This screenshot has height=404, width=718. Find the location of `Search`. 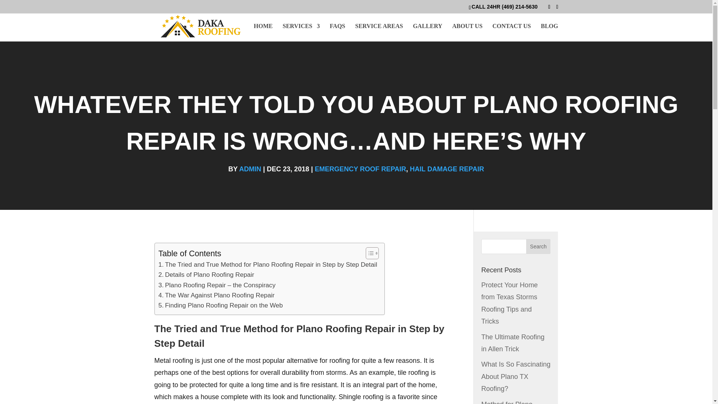

Search is located at coordinates (538, 247).